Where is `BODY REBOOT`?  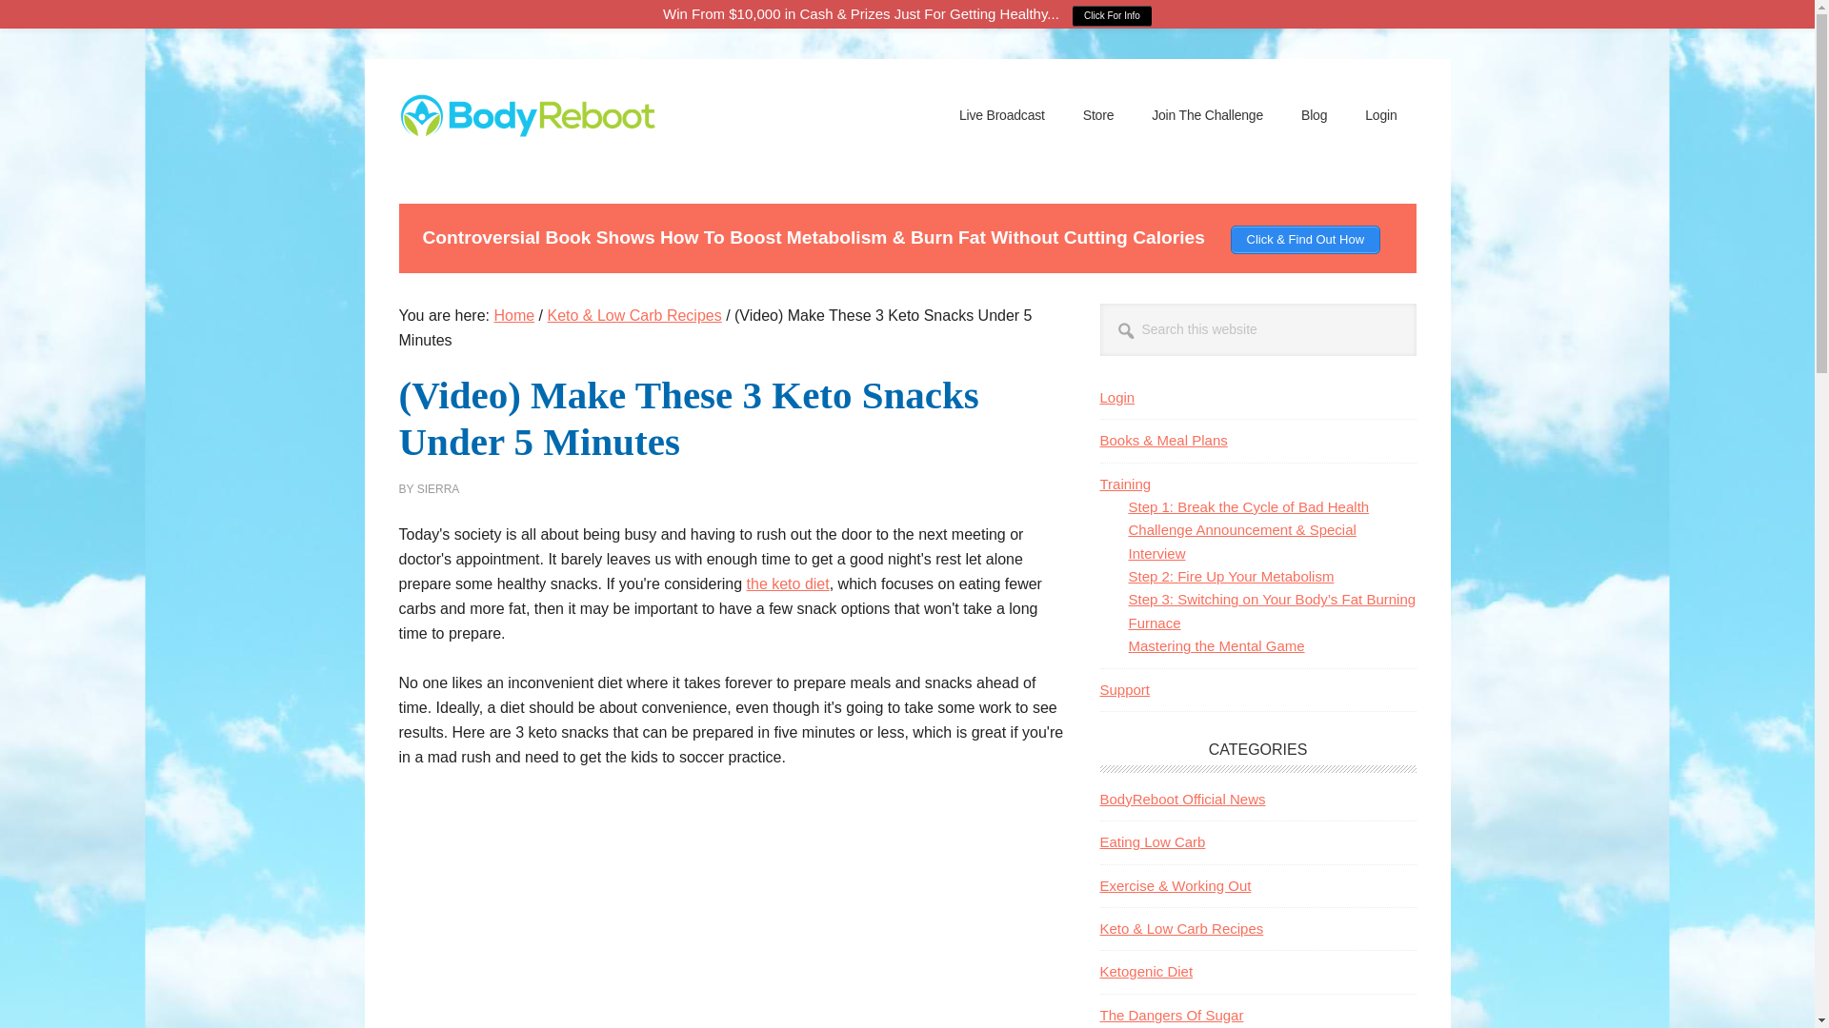
BODY REBOOT is located at coordinates (526, 131).